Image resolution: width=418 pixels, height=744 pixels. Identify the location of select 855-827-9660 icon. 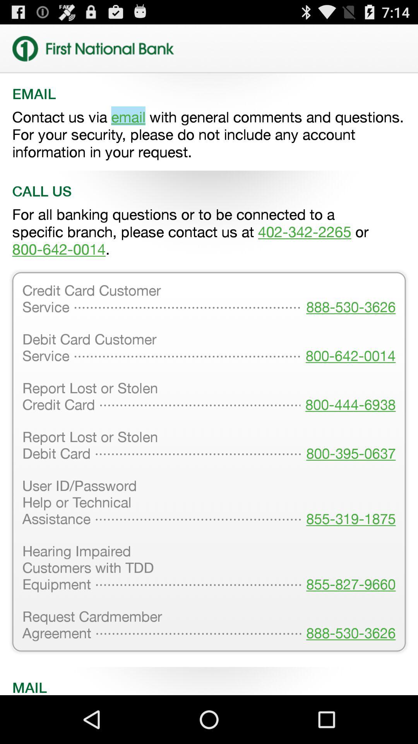
(348, 568).